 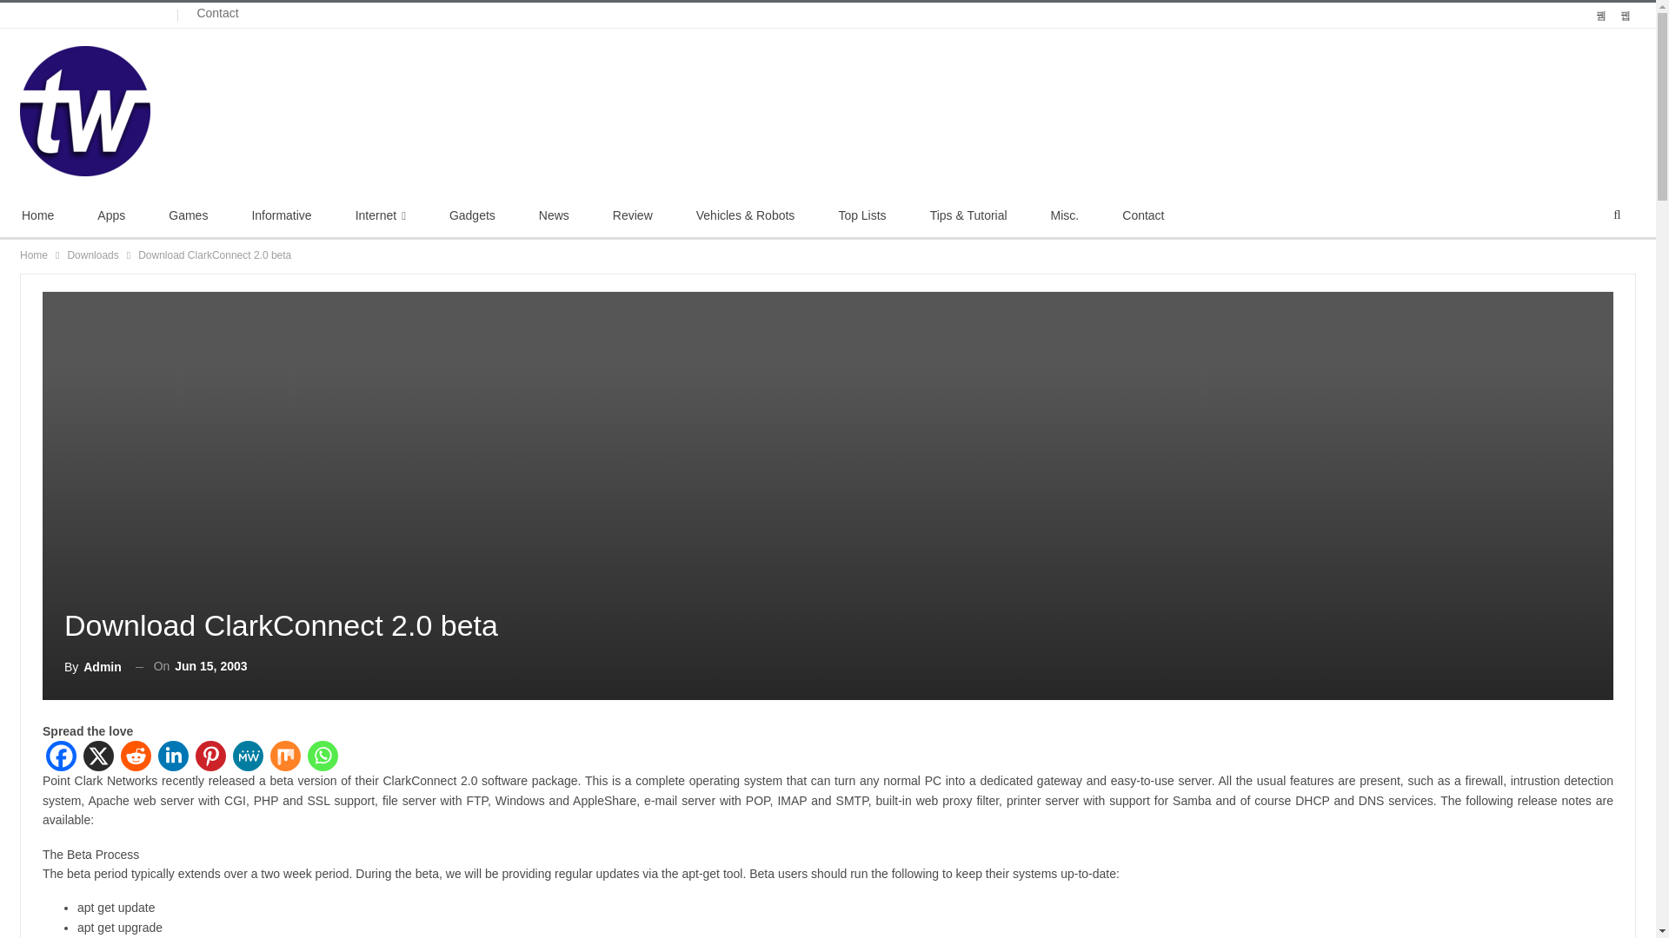 I want to click on Informative, so click(x=281, y=215).